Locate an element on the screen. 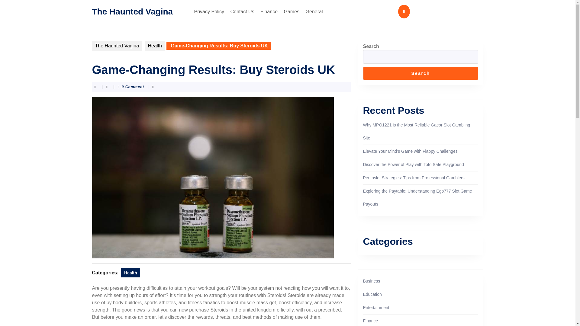 The height and width of the screenshot is (326, 580). Health is located at coordinates (130, 273).